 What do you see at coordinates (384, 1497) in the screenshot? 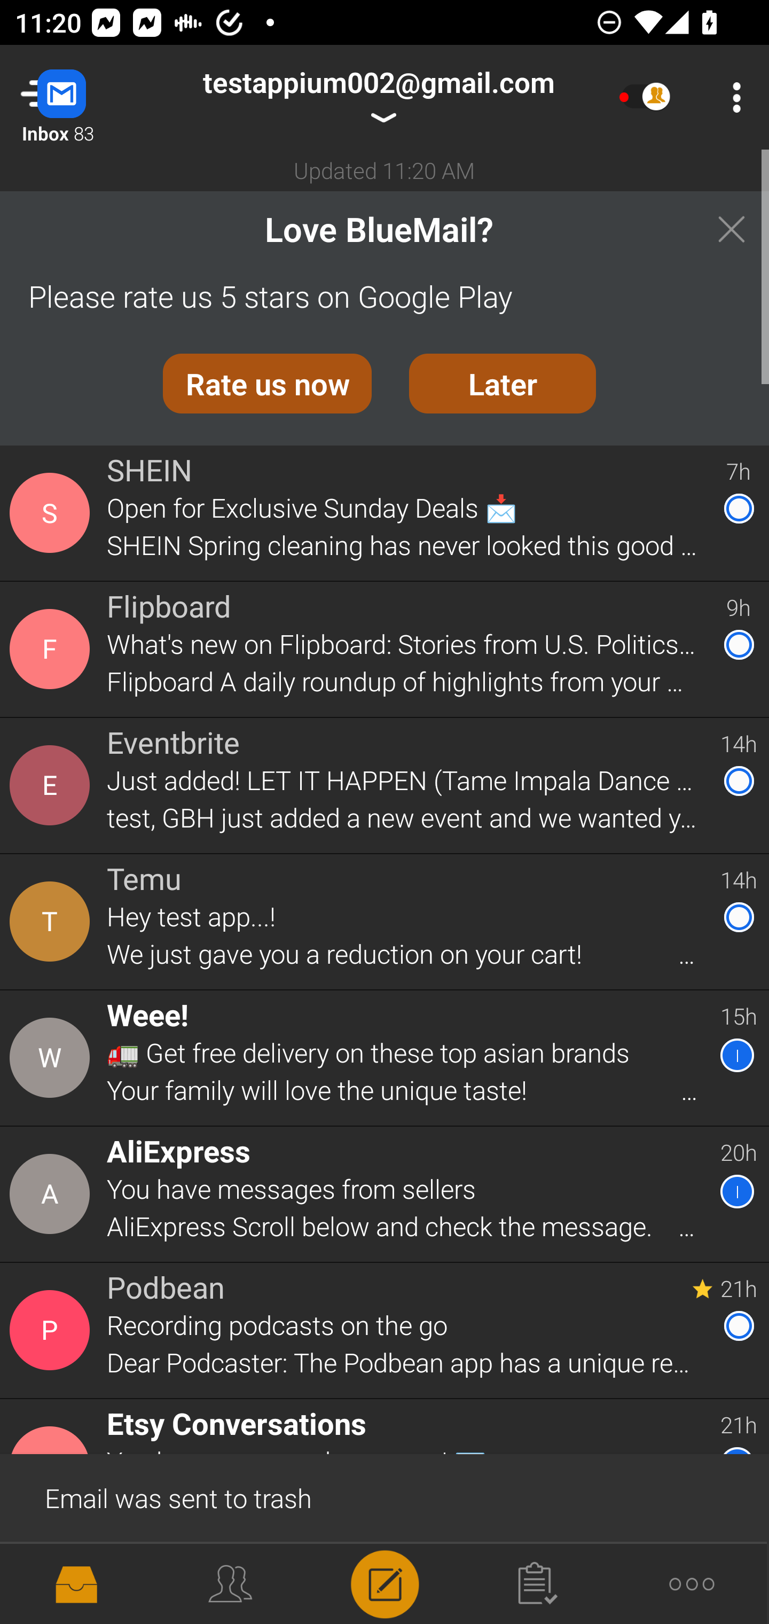
I see `Email was sent to trash` at bounding box center [384, 1497].